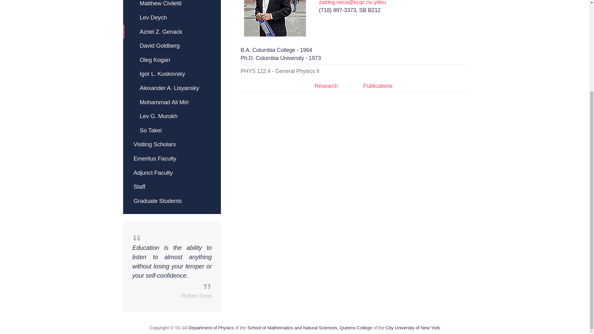 The image size is (594, 334). Describe the element at coordinates (172, 60) in the screenshot. I see `Oleg Kogan` at that location.